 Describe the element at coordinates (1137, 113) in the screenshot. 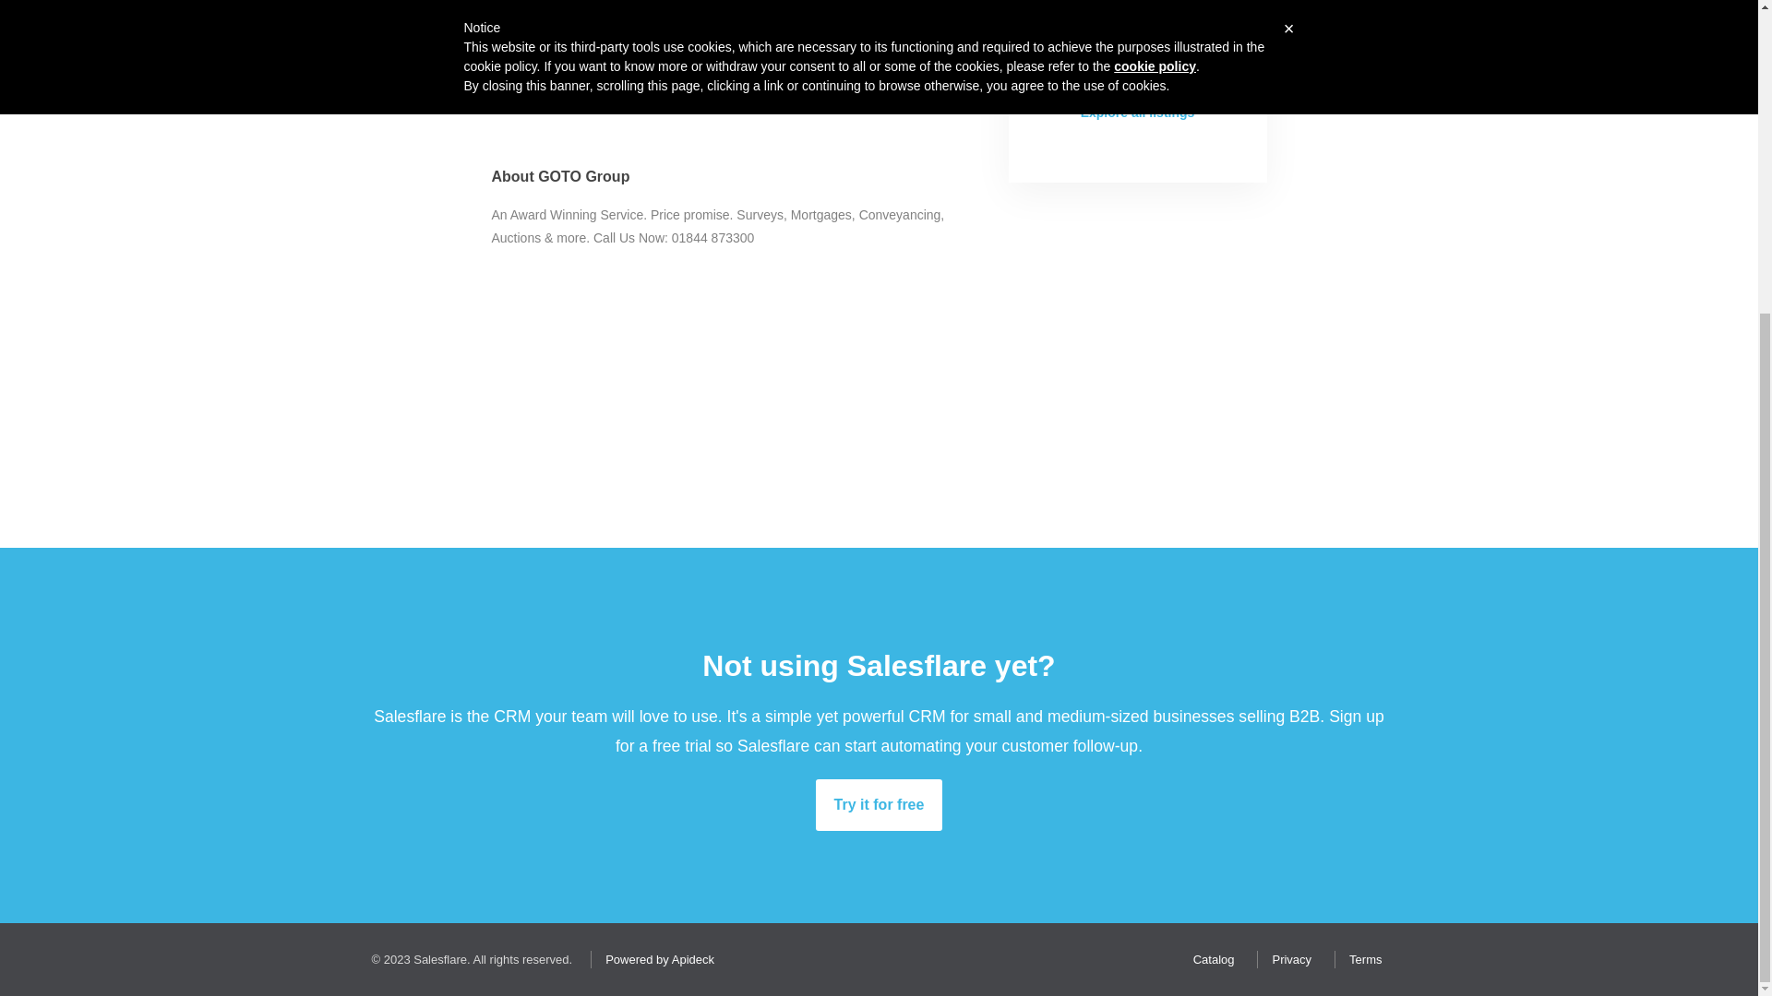

I see `Explore all listings` at that location.